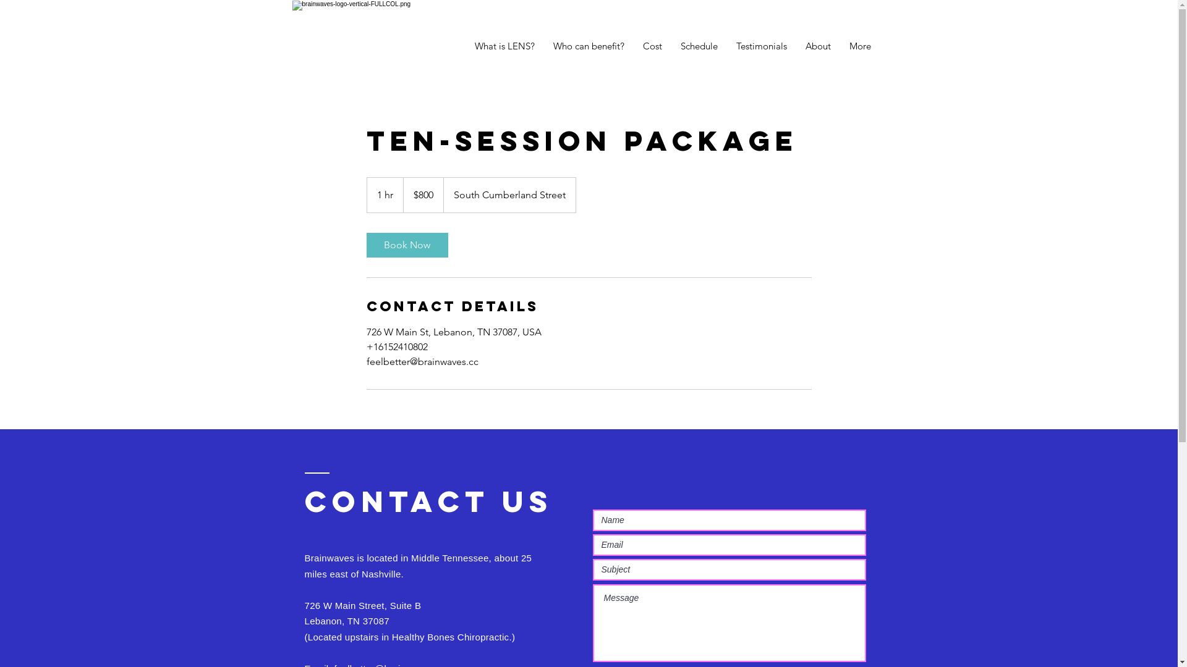 This screenshot has width=1187, height=667. I want to click on About, so click(819, 46).